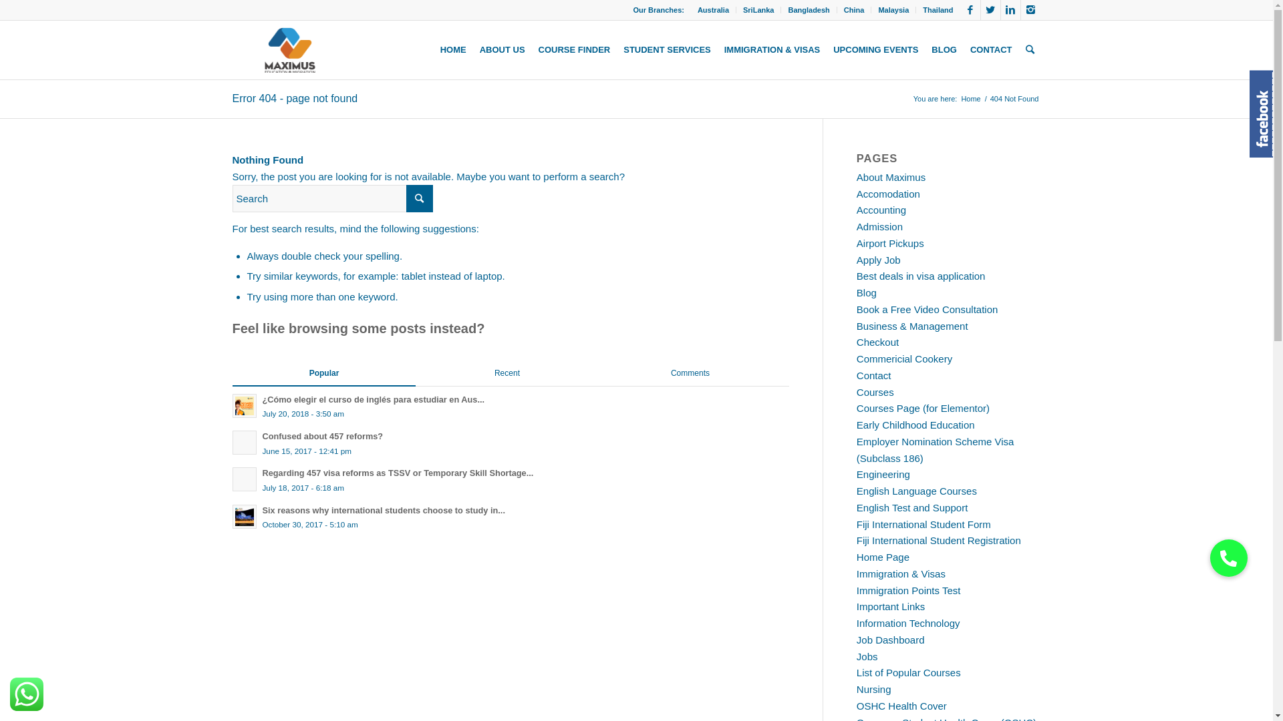 Image resolution: width=1283 pixels, height=721 pixels. Describe the element at coordinates (889, 194) in the screenshot. I see `Accomodation` at that location.